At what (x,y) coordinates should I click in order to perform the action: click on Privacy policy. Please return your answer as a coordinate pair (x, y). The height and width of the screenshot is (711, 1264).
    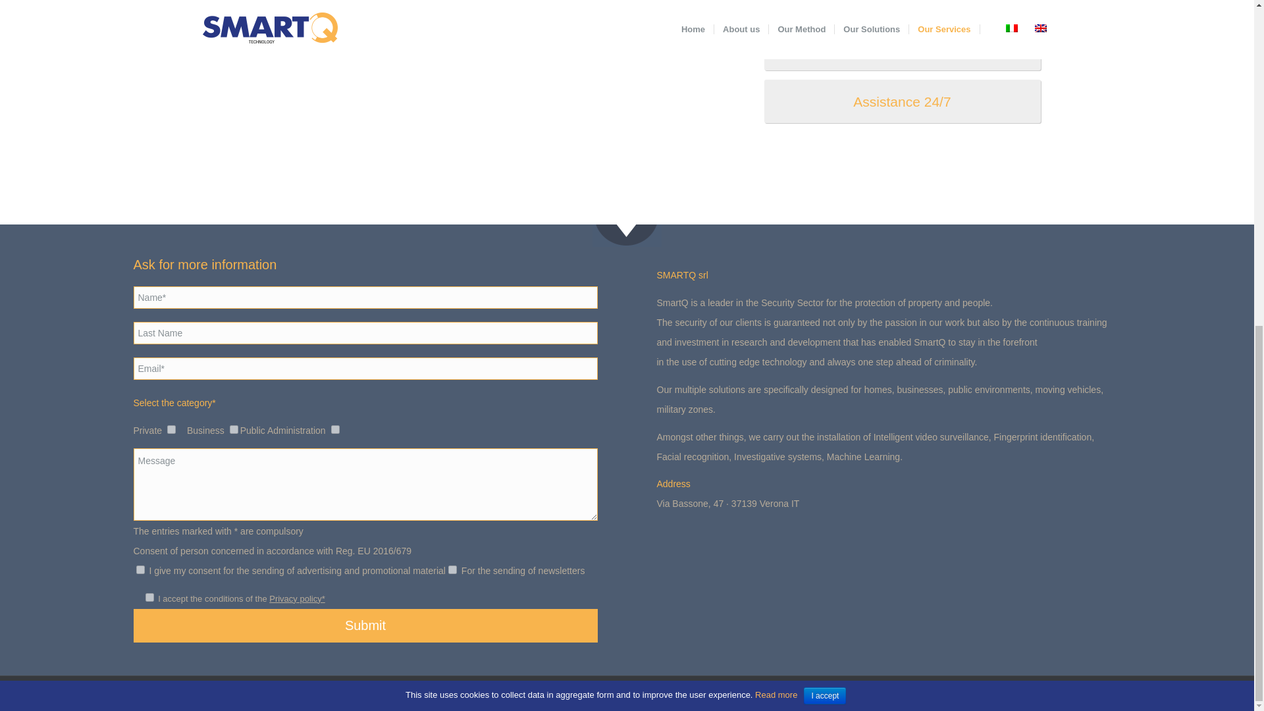
    Looking at the image, I should click on (502, 693).